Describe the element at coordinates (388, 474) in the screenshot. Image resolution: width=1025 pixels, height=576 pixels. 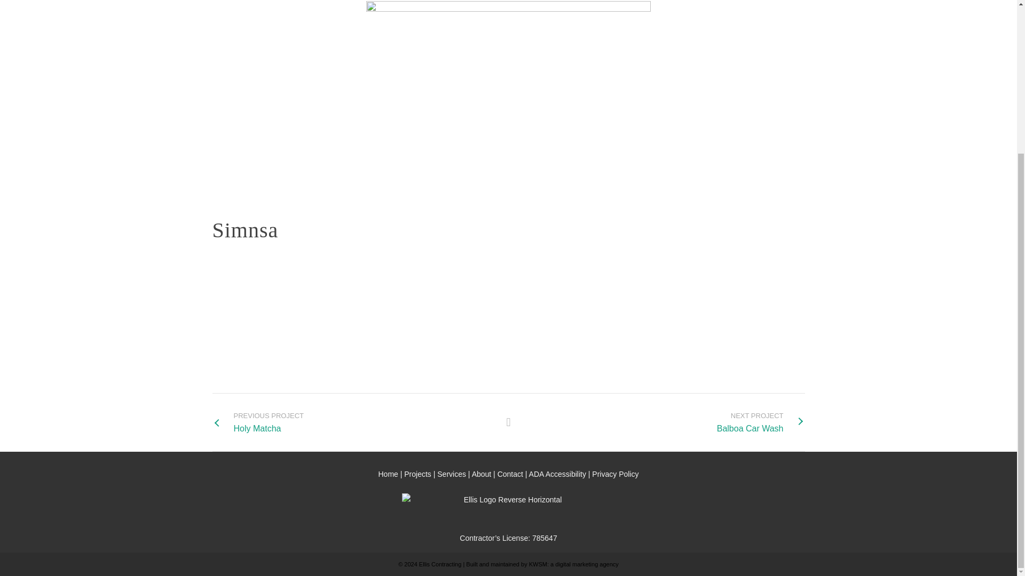
I see `ADA Accessibility` at that location.